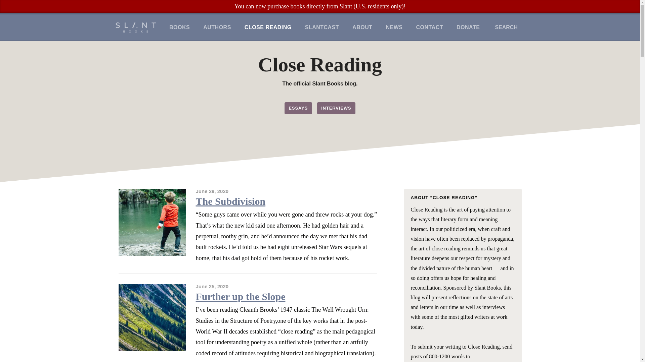  Describe the element at coordinates (136, 27) in the screenshot. I see `Go to the Slant Books homepage` at that location.